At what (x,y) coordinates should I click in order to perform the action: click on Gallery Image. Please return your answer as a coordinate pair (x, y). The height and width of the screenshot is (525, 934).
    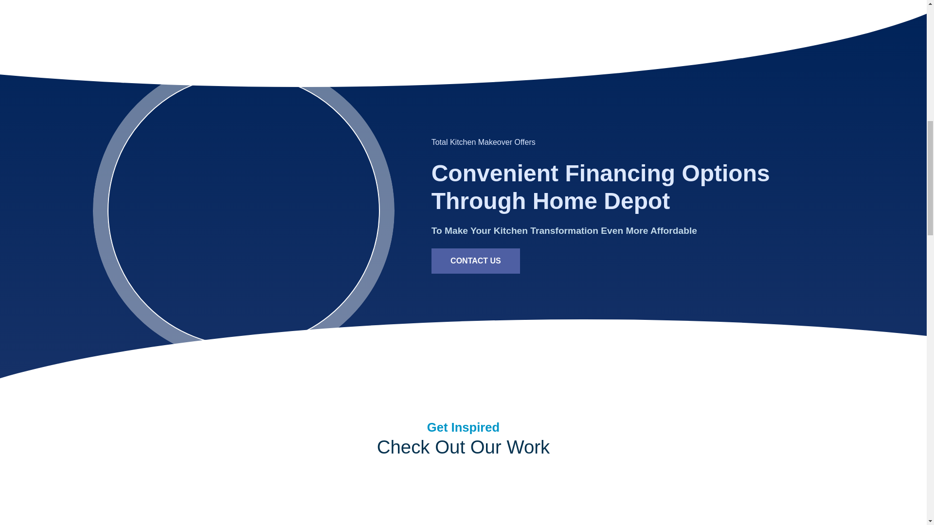
    Looking at the image, I should click on (655, 504).